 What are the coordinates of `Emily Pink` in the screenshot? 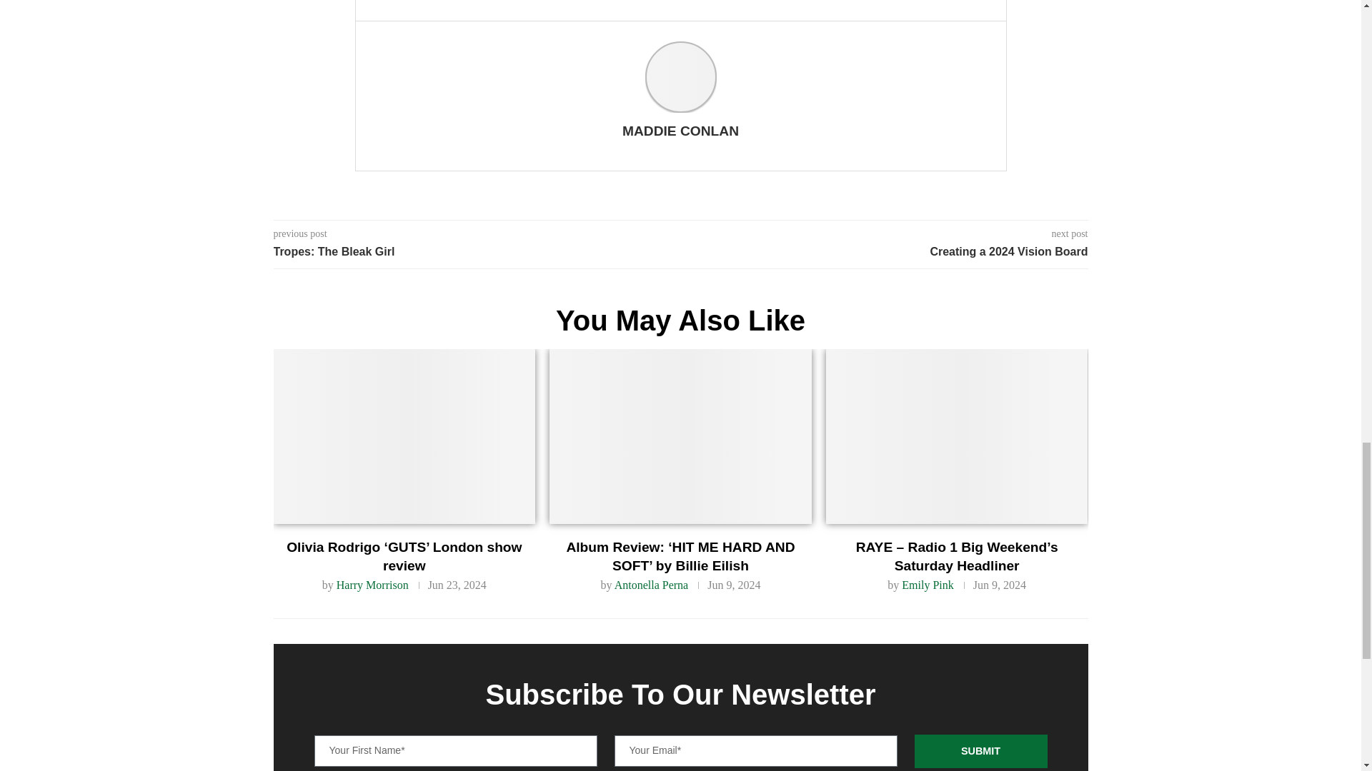 It's located at (928, 585).